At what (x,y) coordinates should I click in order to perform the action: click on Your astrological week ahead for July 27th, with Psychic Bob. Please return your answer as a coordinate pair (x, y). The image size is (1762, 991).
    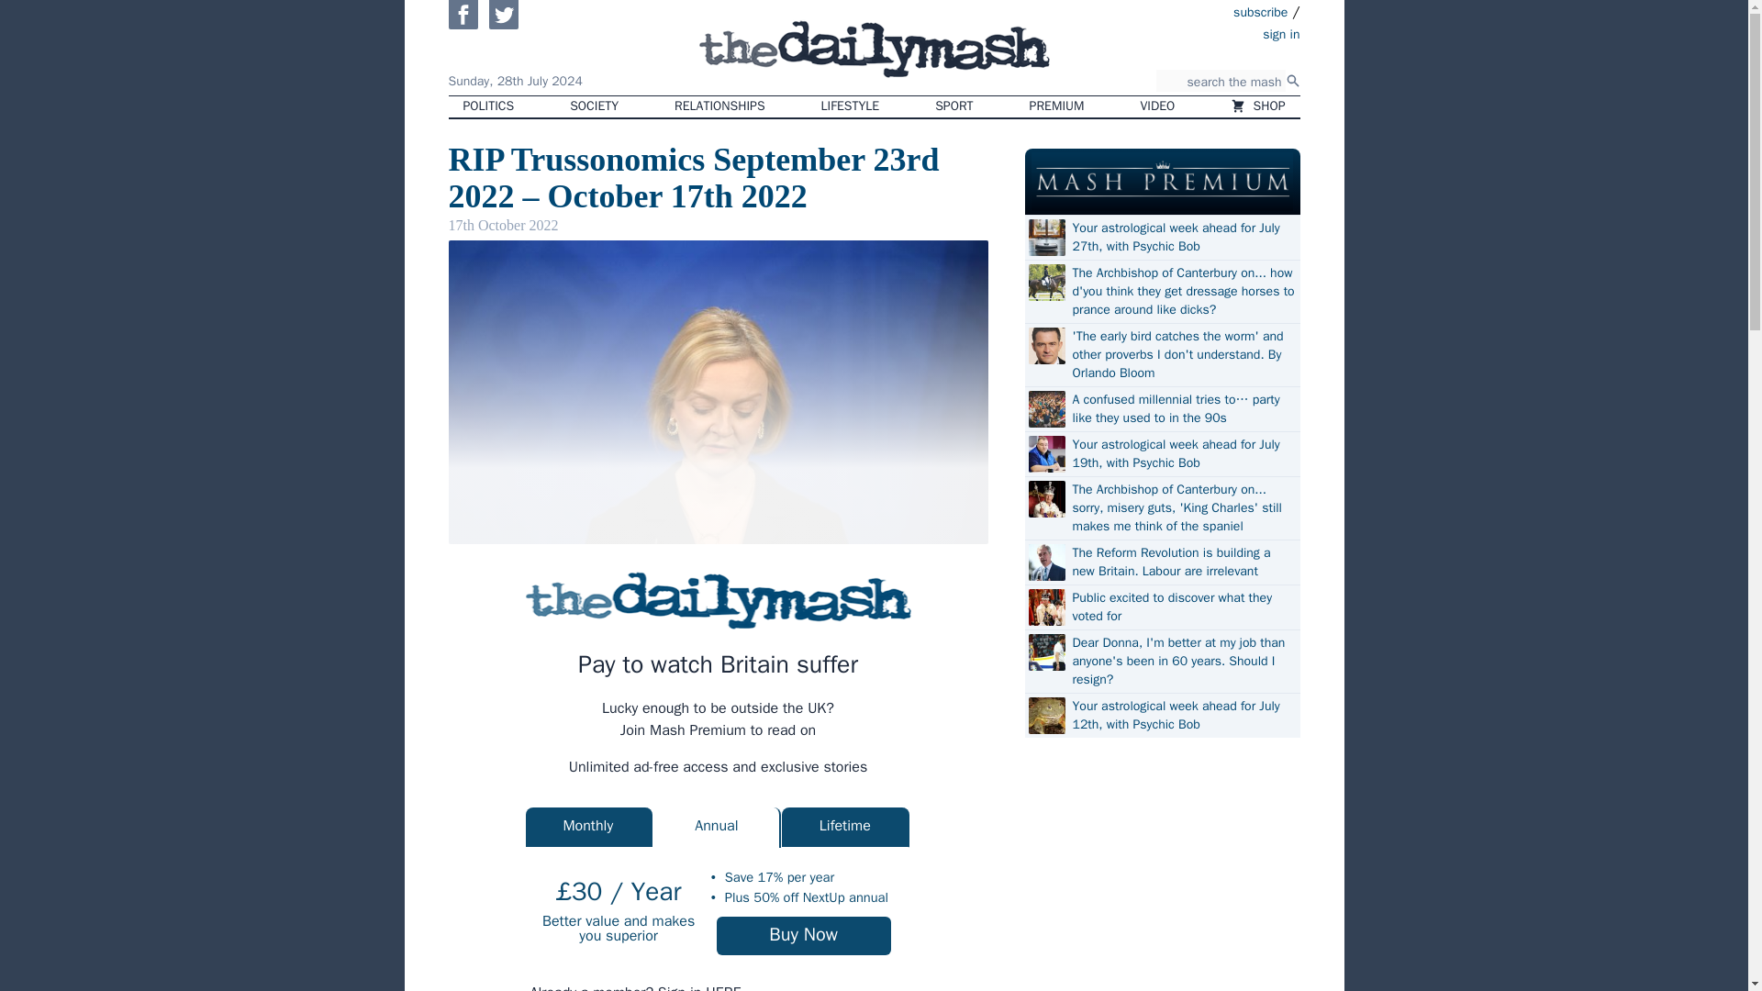
    Looking at the image, I should click on (1183, 237).